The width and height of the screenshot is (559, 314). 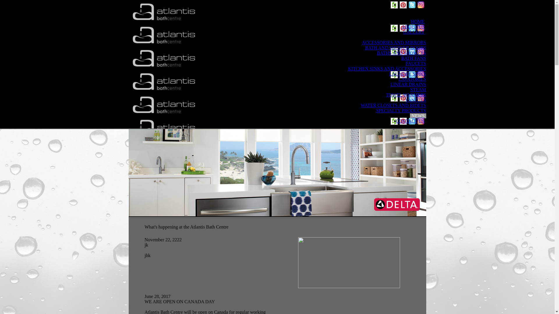 What do you see at coordinates (394, 42) in the screenshot?
I see `ACCESSORIES AND MIRRORS` at bounding box center [394, 42].